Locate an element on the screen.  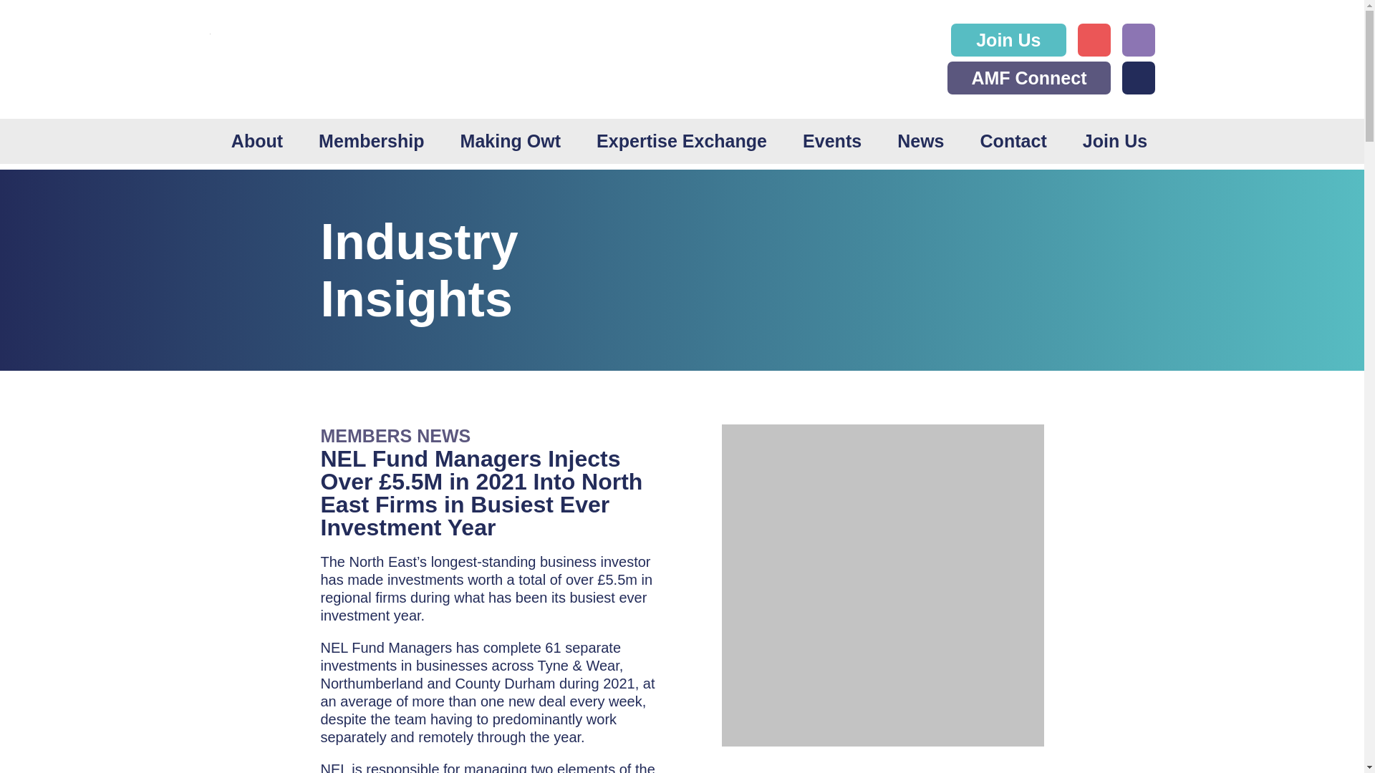
About is located at coordinates (256, 140).